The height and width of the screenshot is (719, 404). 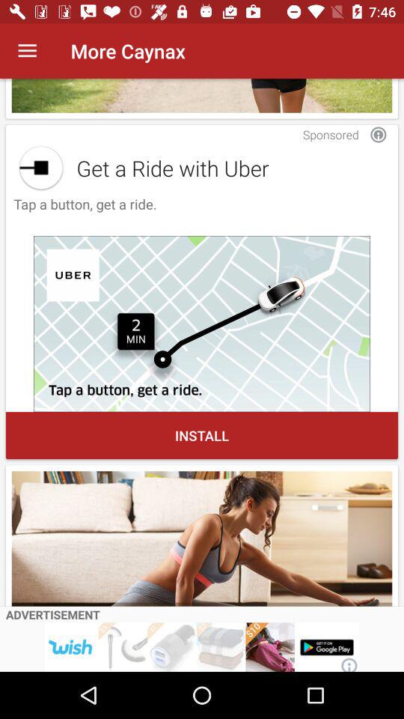 I want to click on open this advertisement, so click(x=202, y=647).